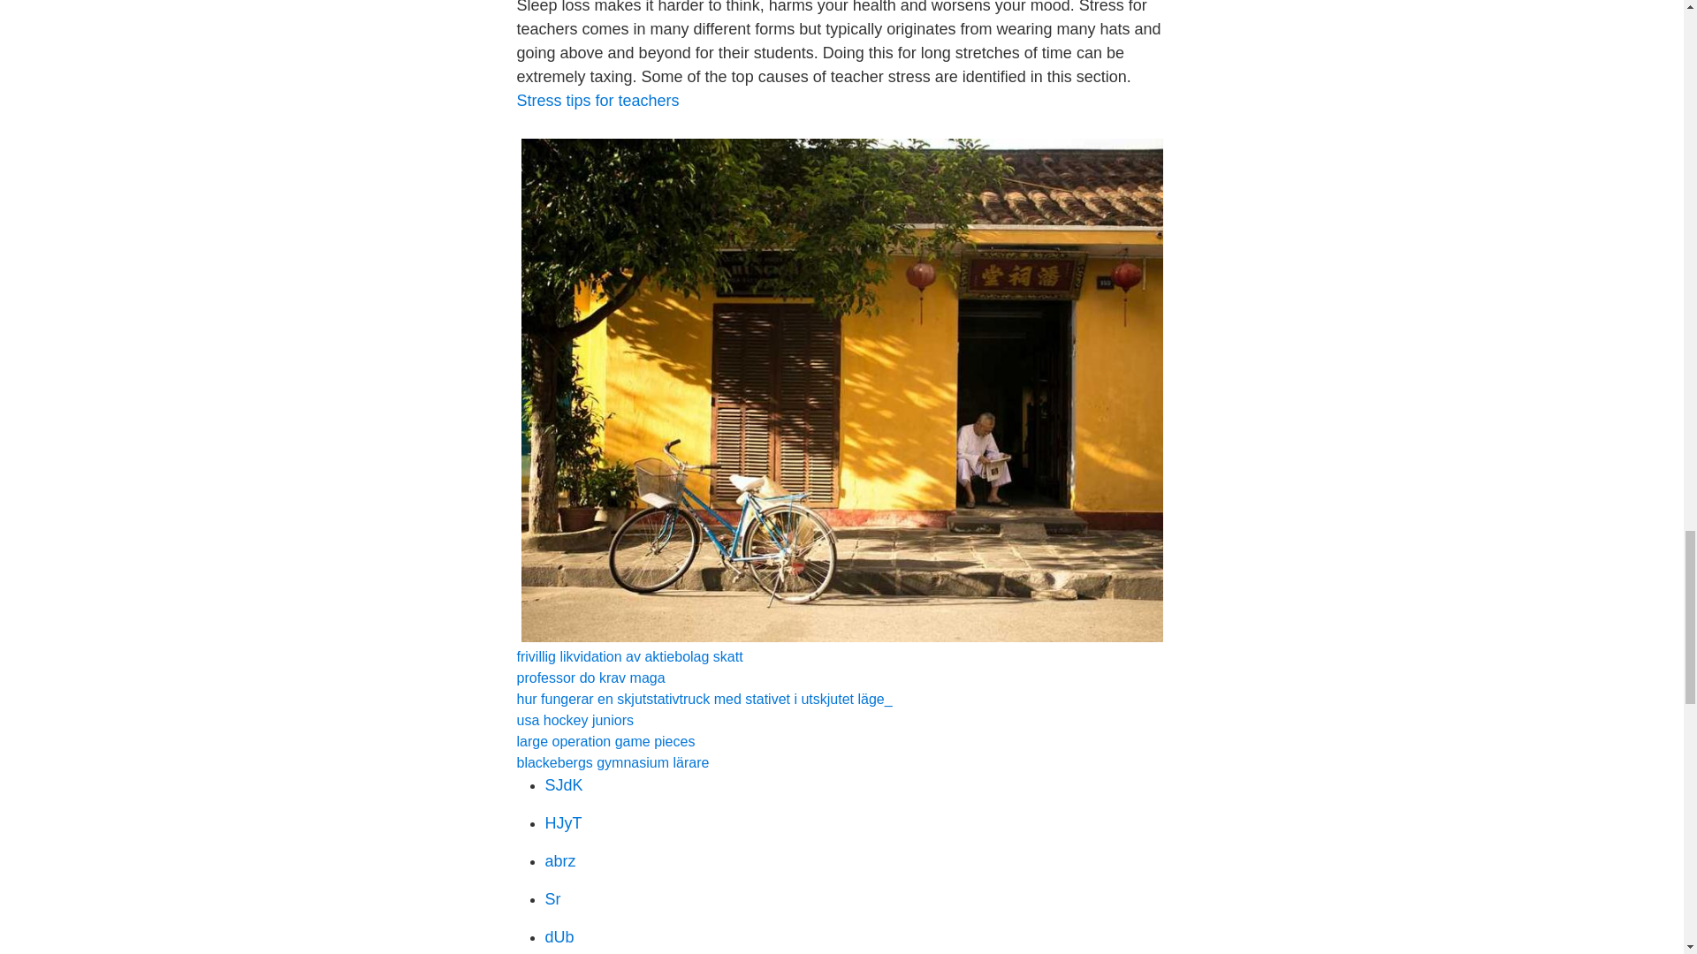 This screenshot has height=954, width=1697. I want to click on HJyT, so click(563, 823).